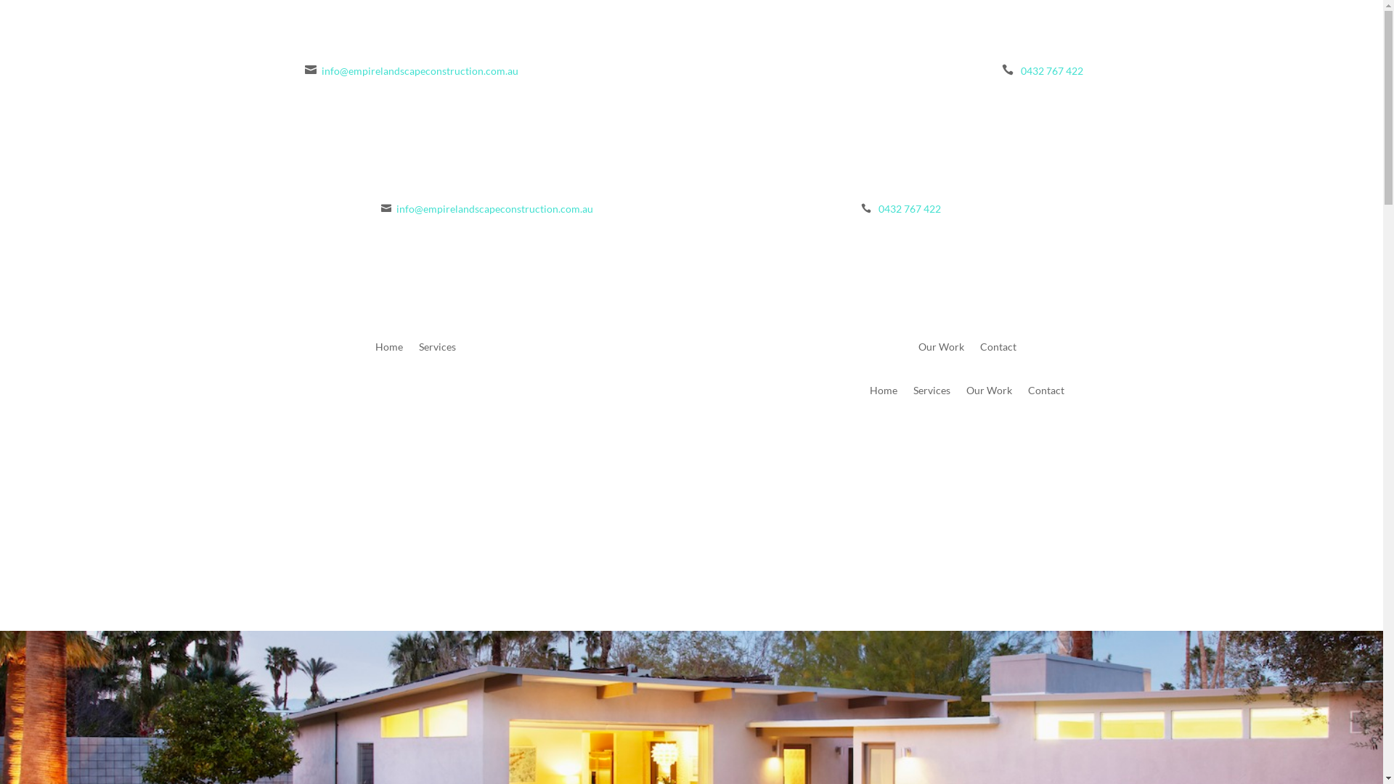  Describe the element at coordinates (910, 209) in the screenshot. I see `0432 767 422` at that location.